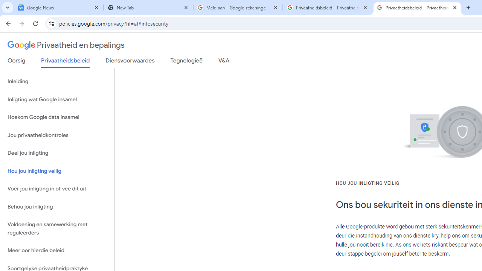  What do you see at coordinates (57, 171) in the screenshot?
I see `Hou jou inligting veilig` at bounding box center [57, 171].